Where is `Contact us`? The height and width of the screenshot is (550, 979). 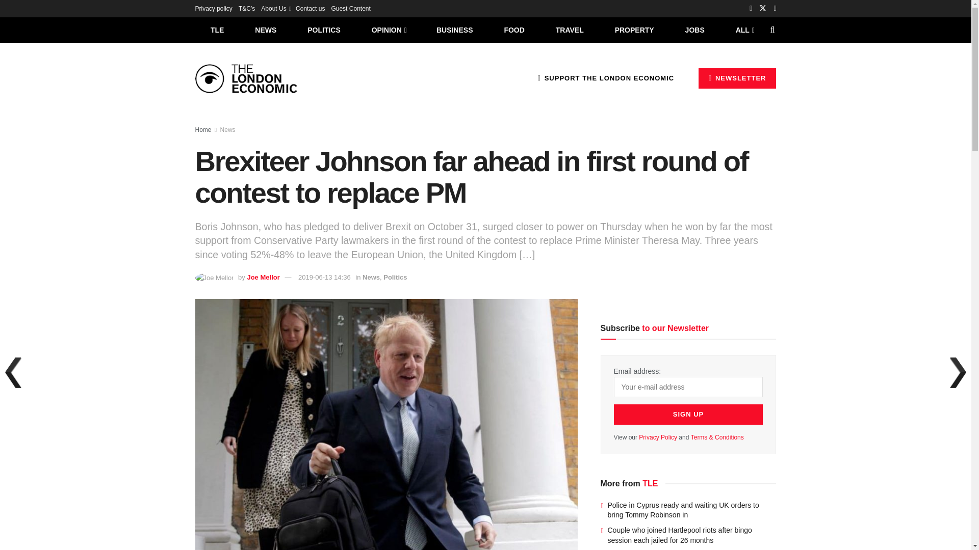
Contact us is located at coordinates (310, 8).